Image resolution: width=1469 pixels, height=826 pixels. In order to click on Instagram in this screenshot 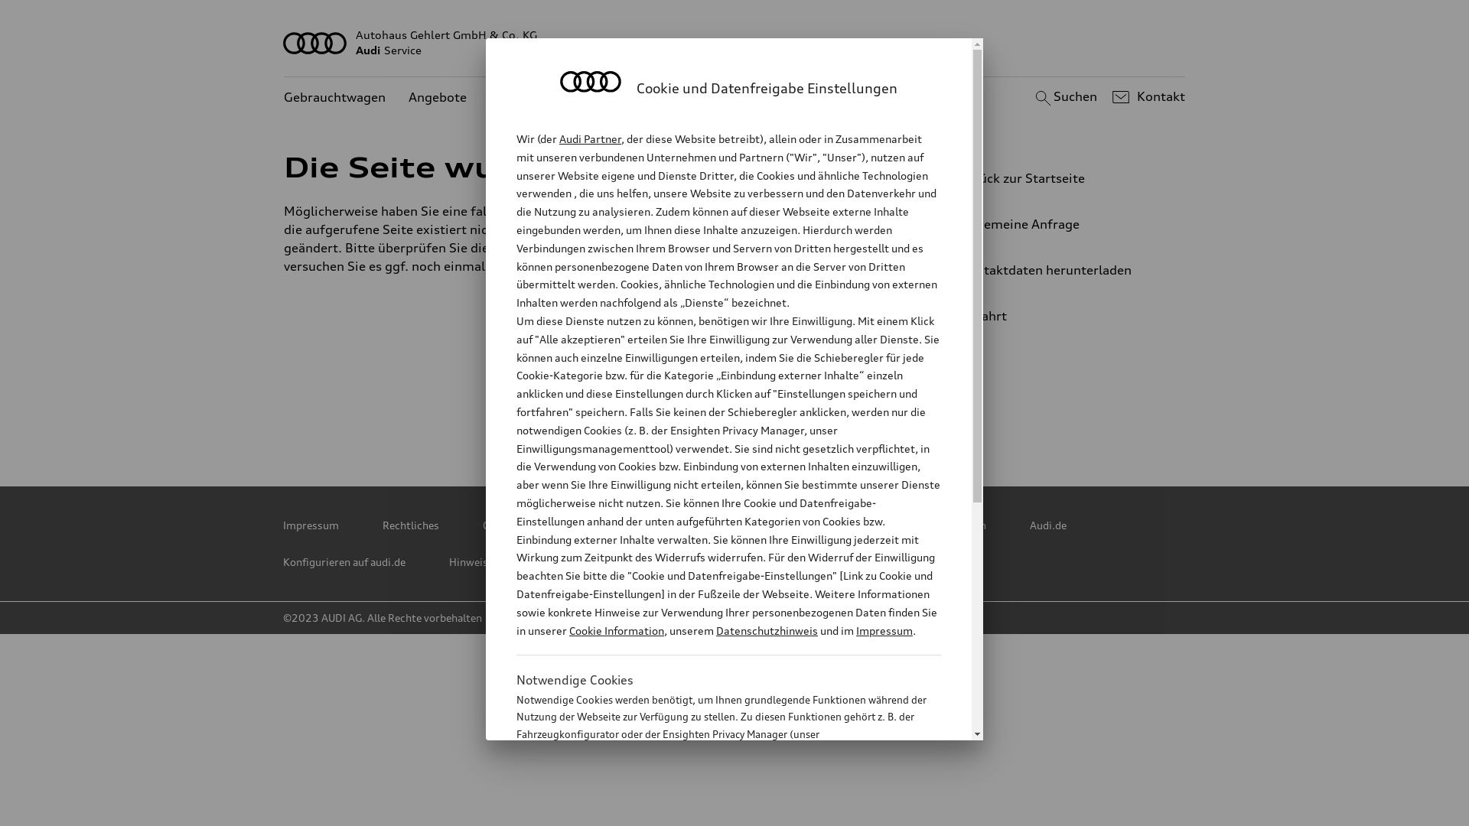, I will do `click(804, 414)`.